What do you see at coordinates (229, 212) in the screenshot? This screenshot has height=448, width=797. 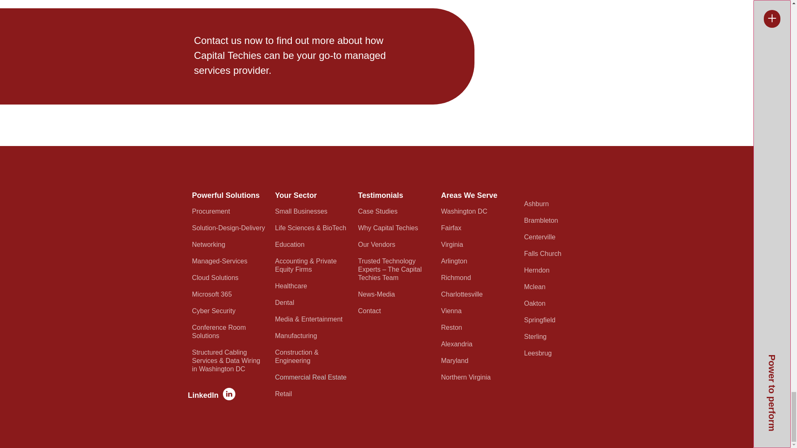 I see `Procurement` at bounding box center [229, 212].